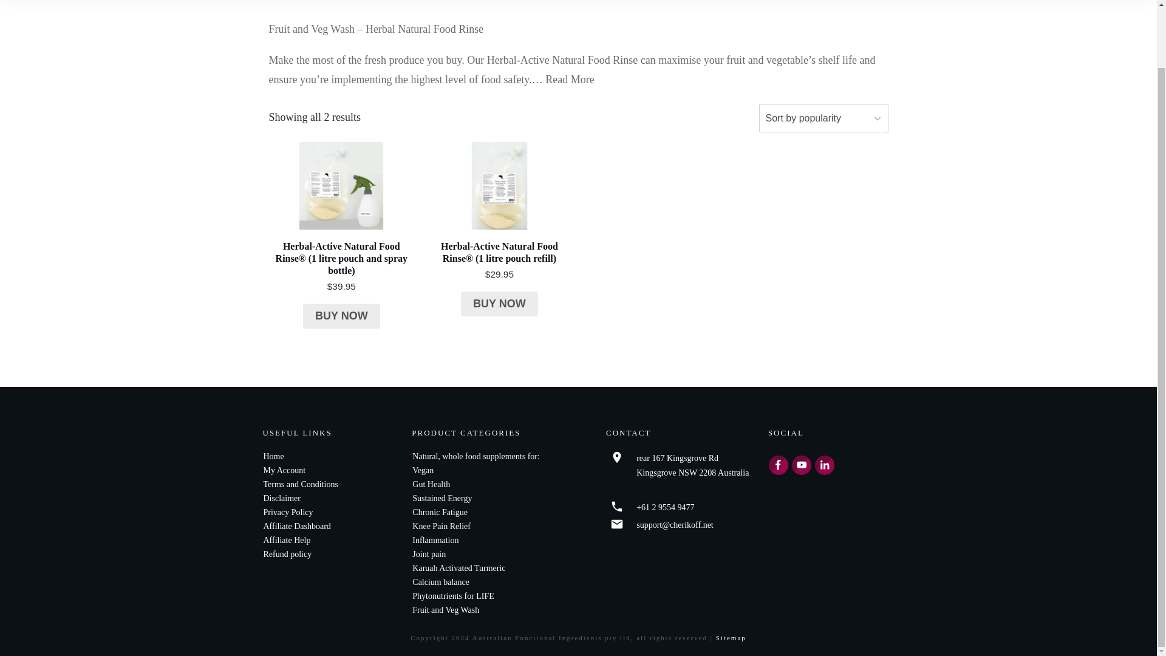 The image size is (1166, 656). I want to click on Vegan, so click(423, 470).